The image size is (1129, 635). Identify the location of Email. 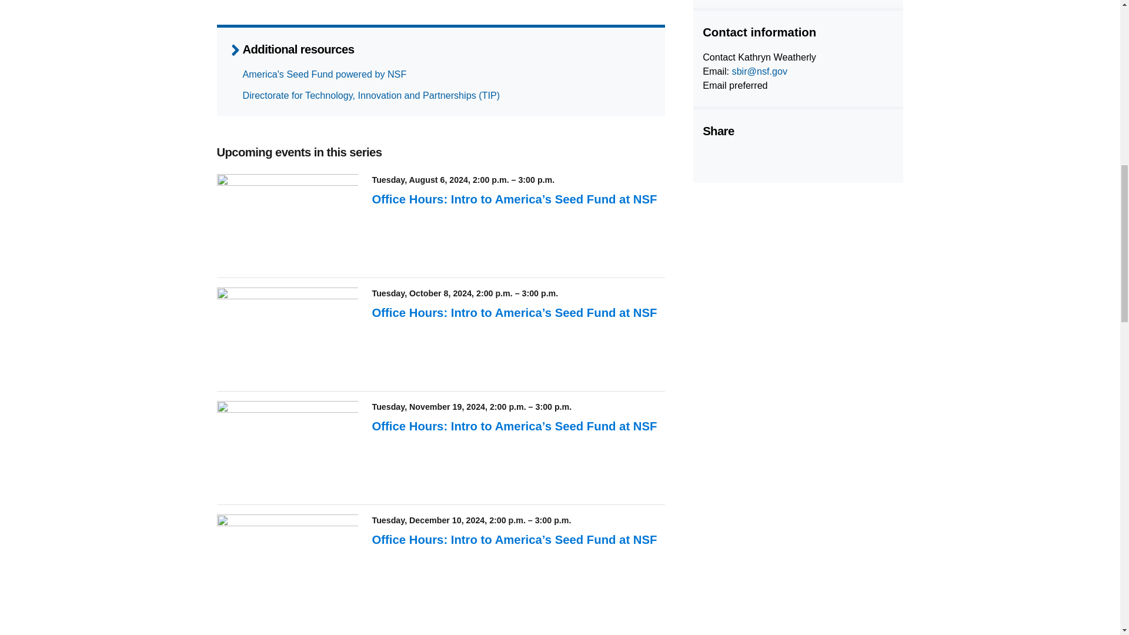
(799, 159).